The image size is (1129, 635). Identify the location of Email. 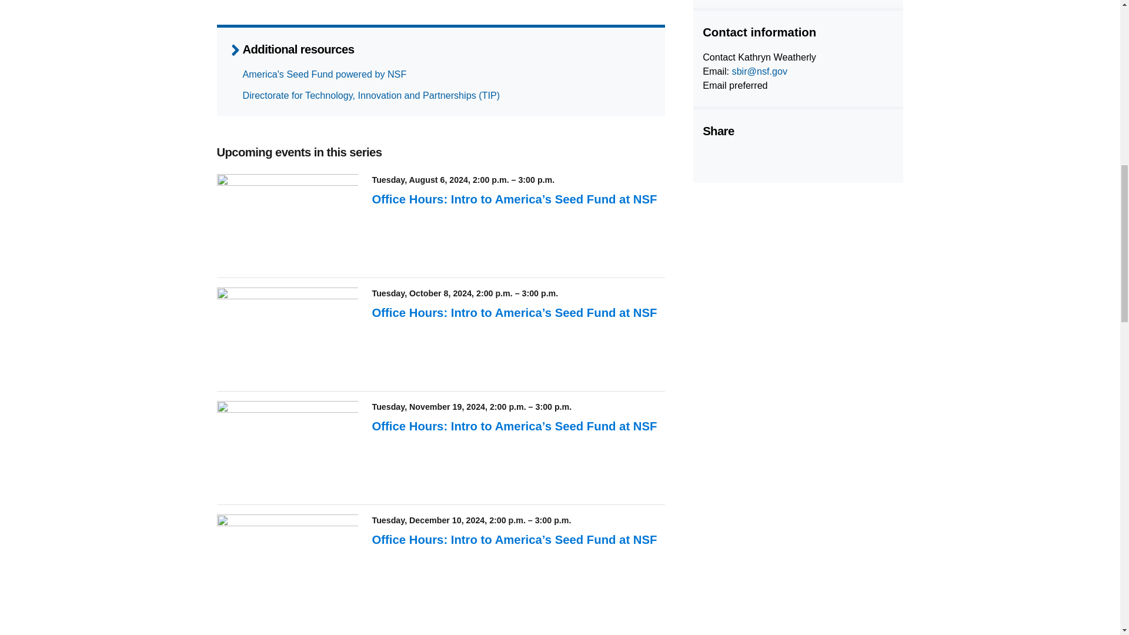
(799, 159).